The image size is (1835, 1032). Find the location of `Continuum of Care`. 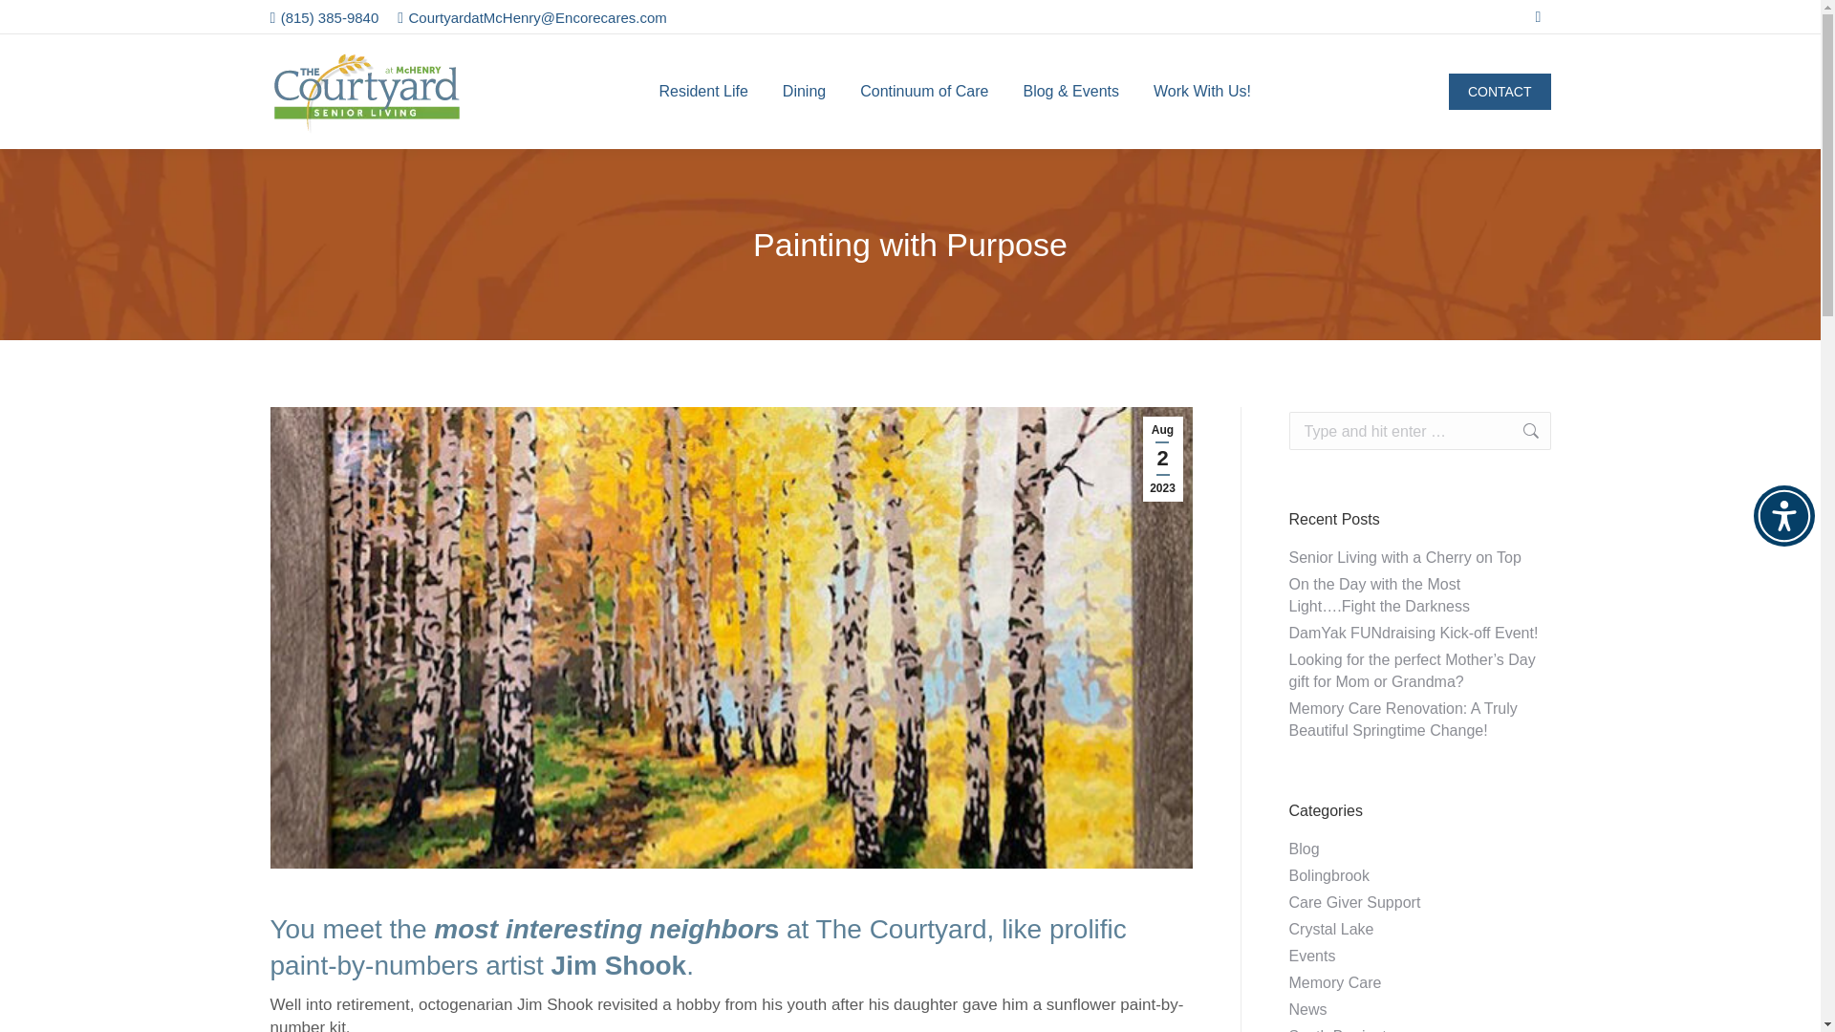

Continuum of Care is located at coordinates (924, 92).